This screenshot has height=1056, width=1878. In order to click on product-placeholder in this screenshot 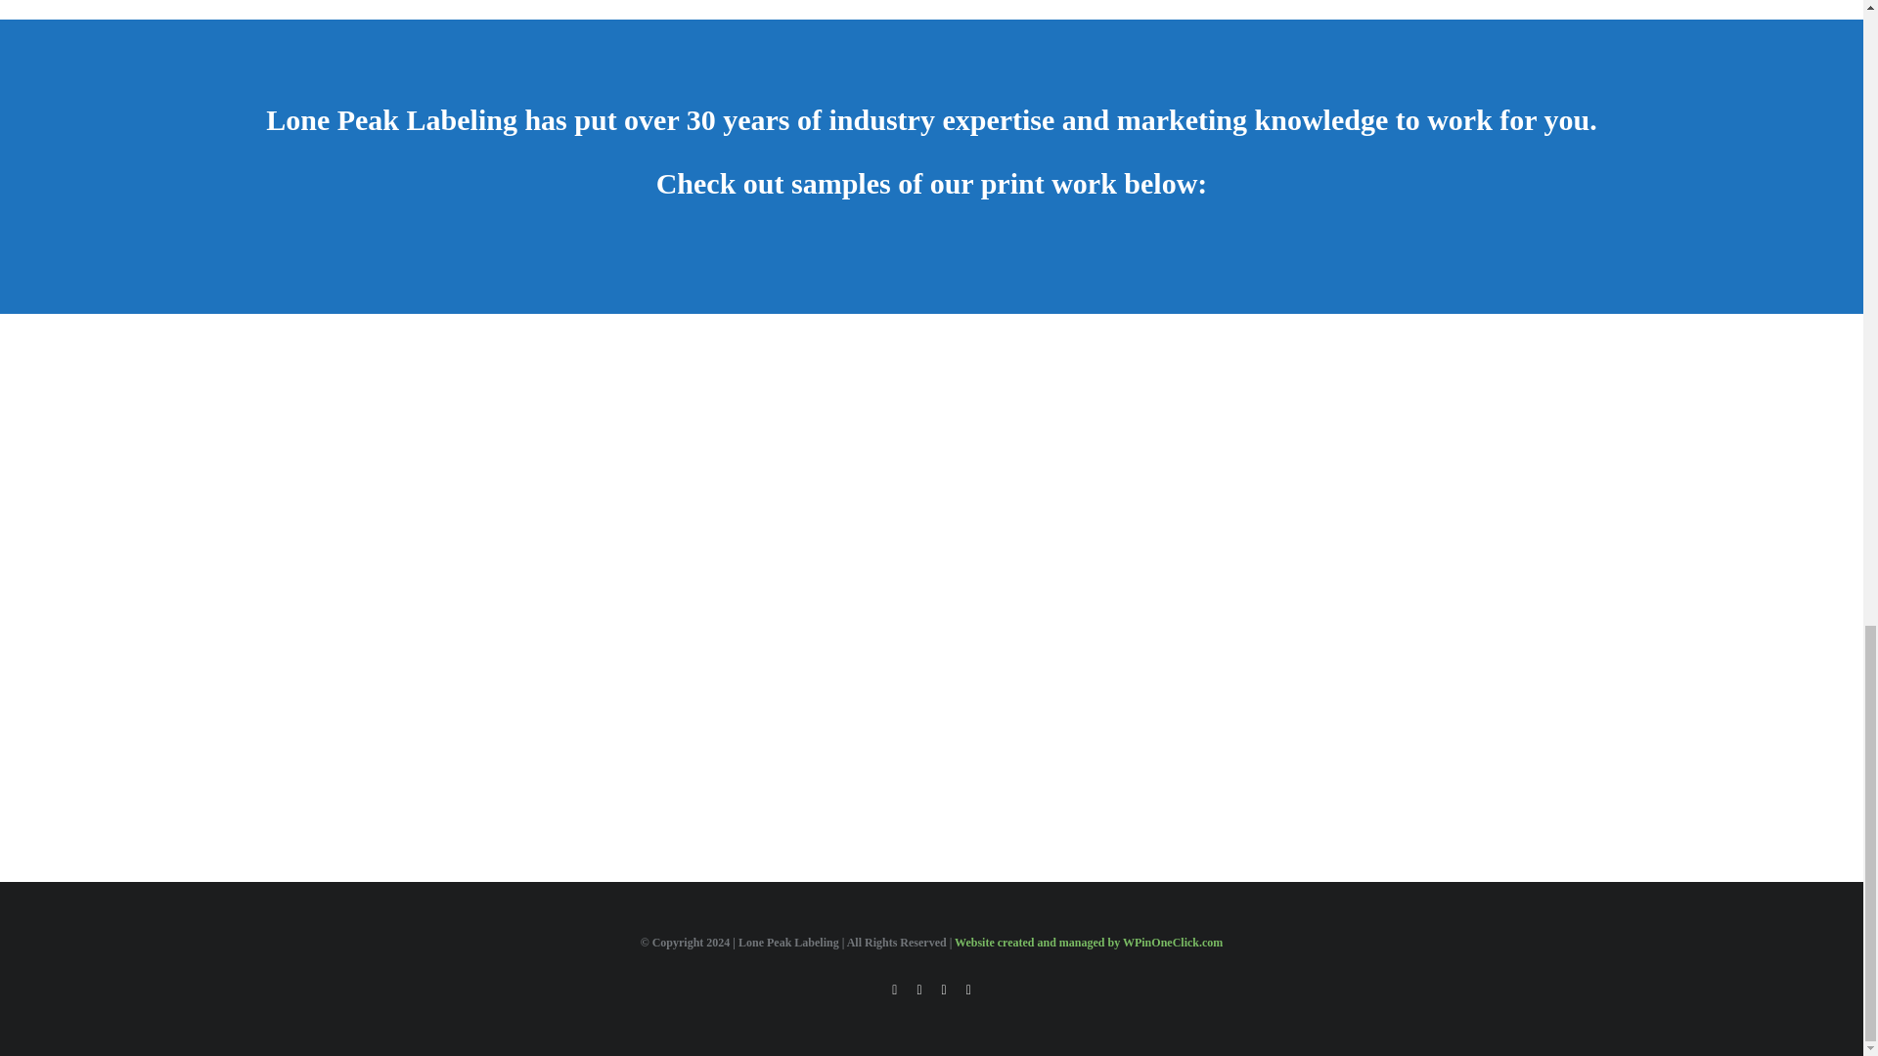, I will do `click(1076, 467)`.